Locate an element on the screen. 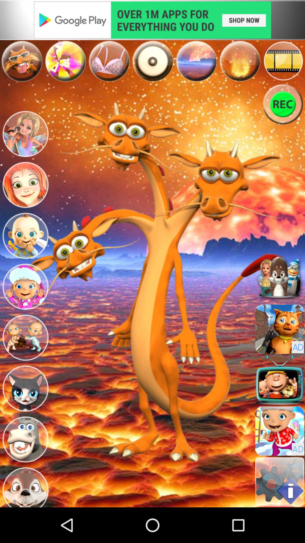 Image resolution: width=305 pixels, height=543 pixels. poto is located at coordinates (66, 61).